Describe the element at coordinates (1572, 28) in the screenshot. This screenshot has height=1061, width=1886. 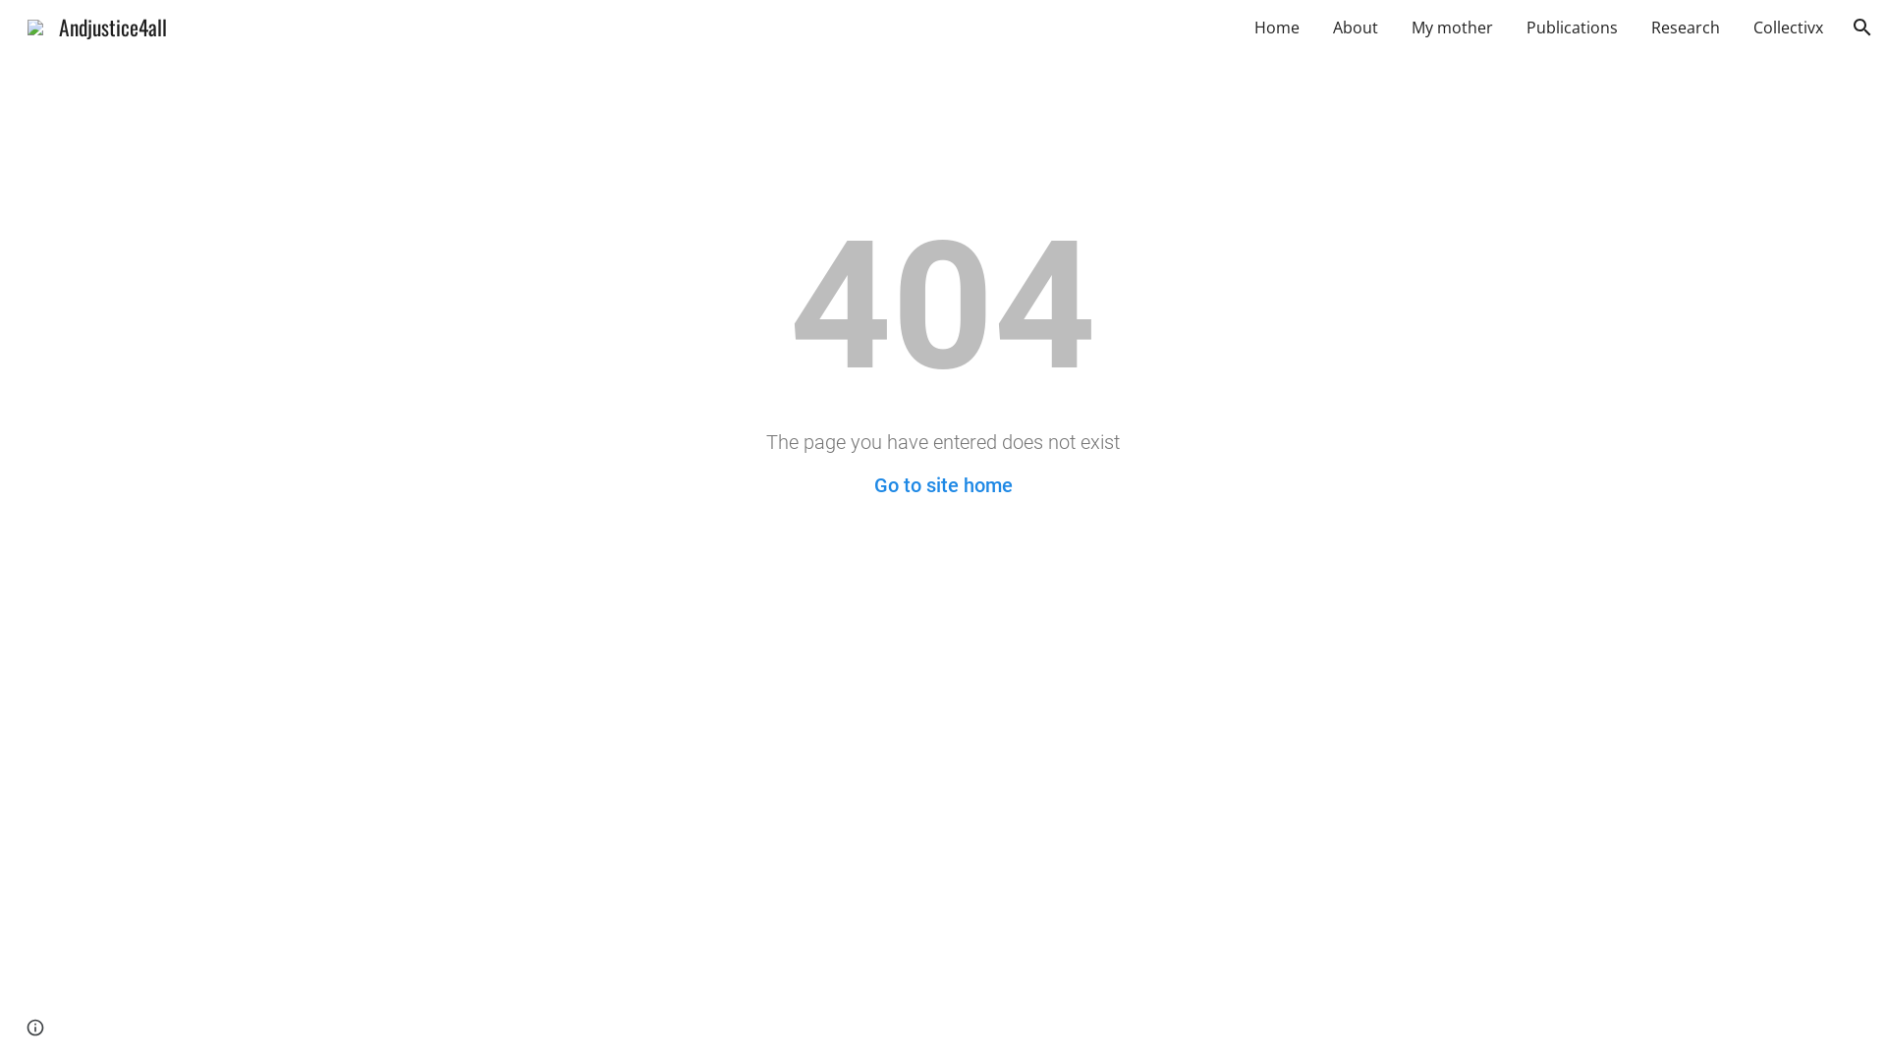
I see `Publications` at that location.